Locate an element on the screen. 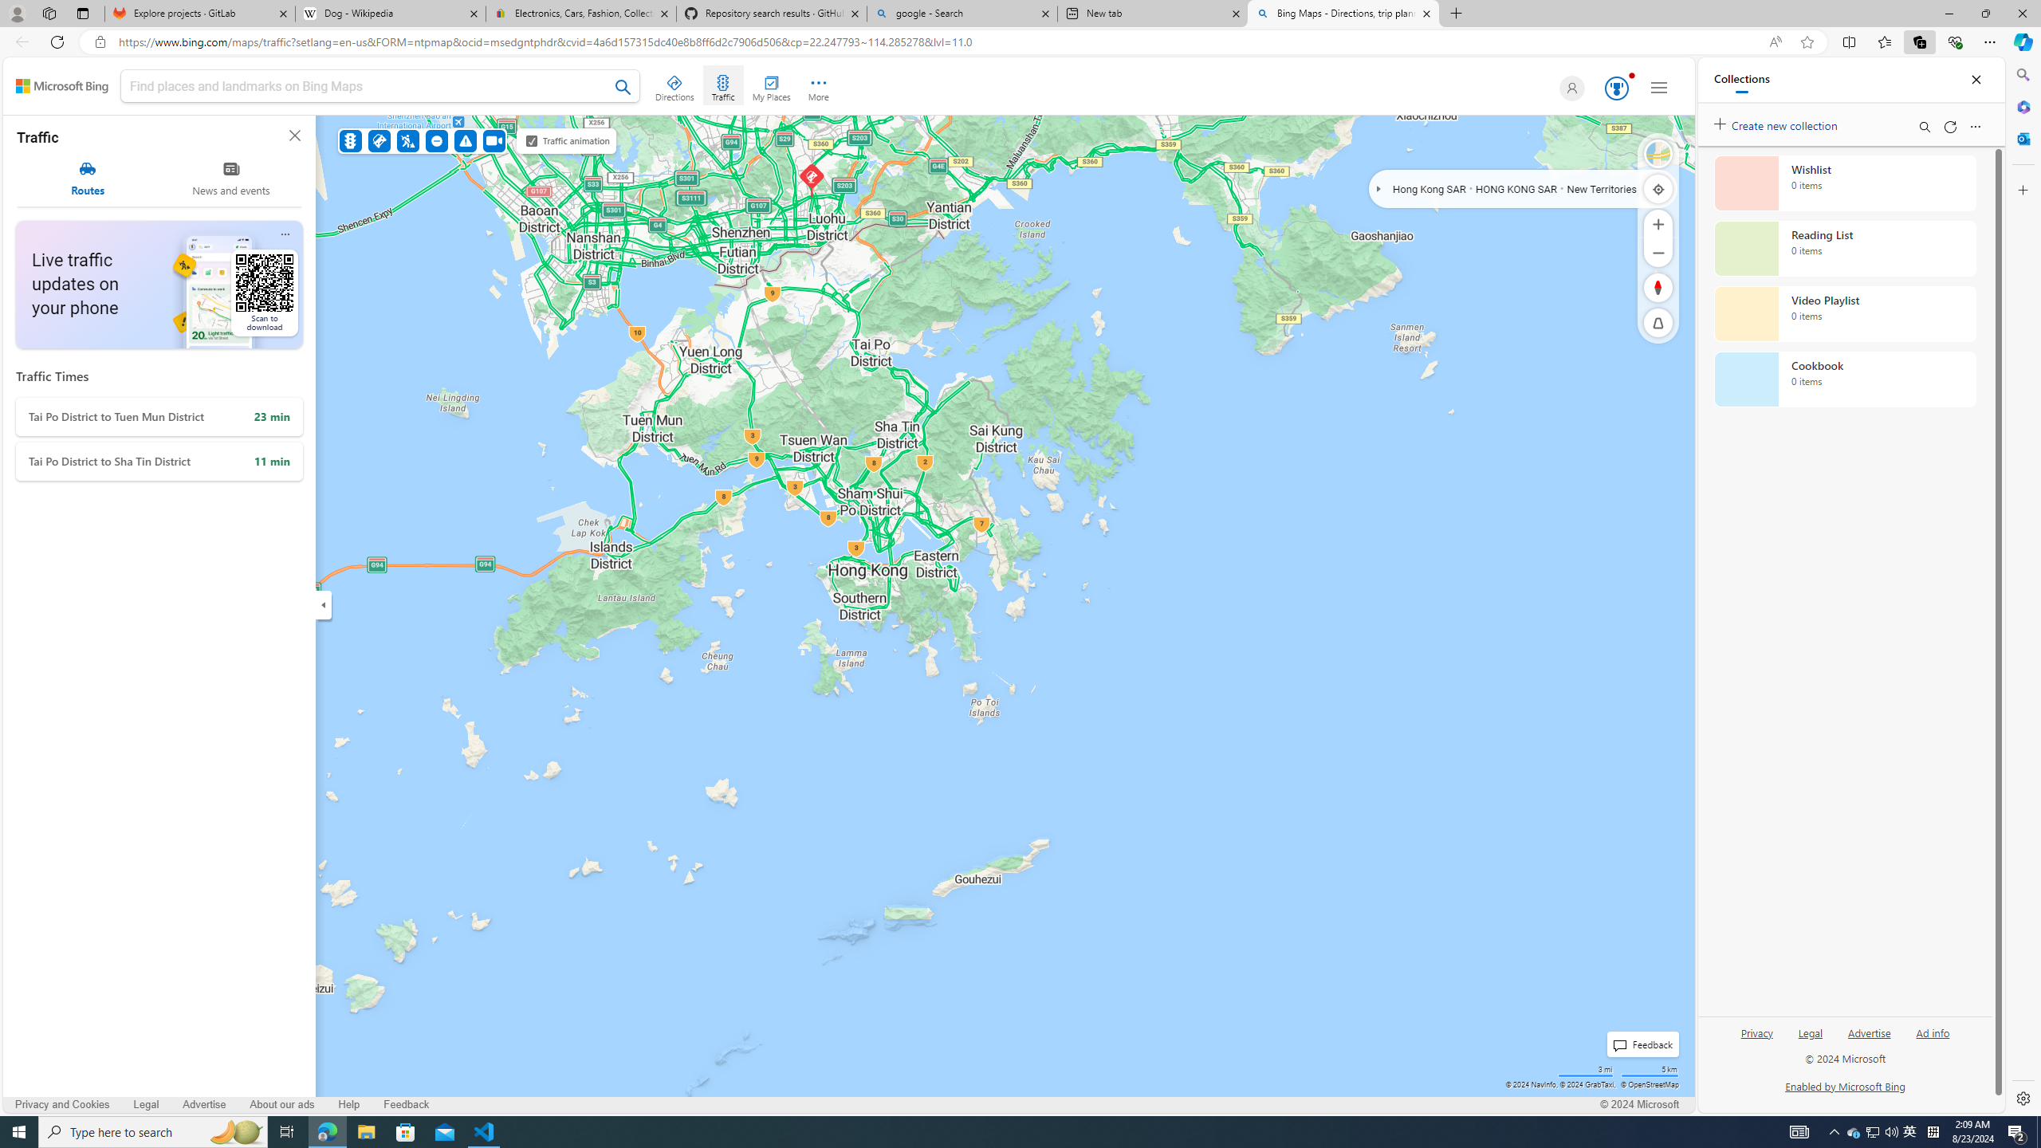 Image resolution: width=2041 pixels, height=1148 pixels. Traffic animation is located at coordinates (531, 140).